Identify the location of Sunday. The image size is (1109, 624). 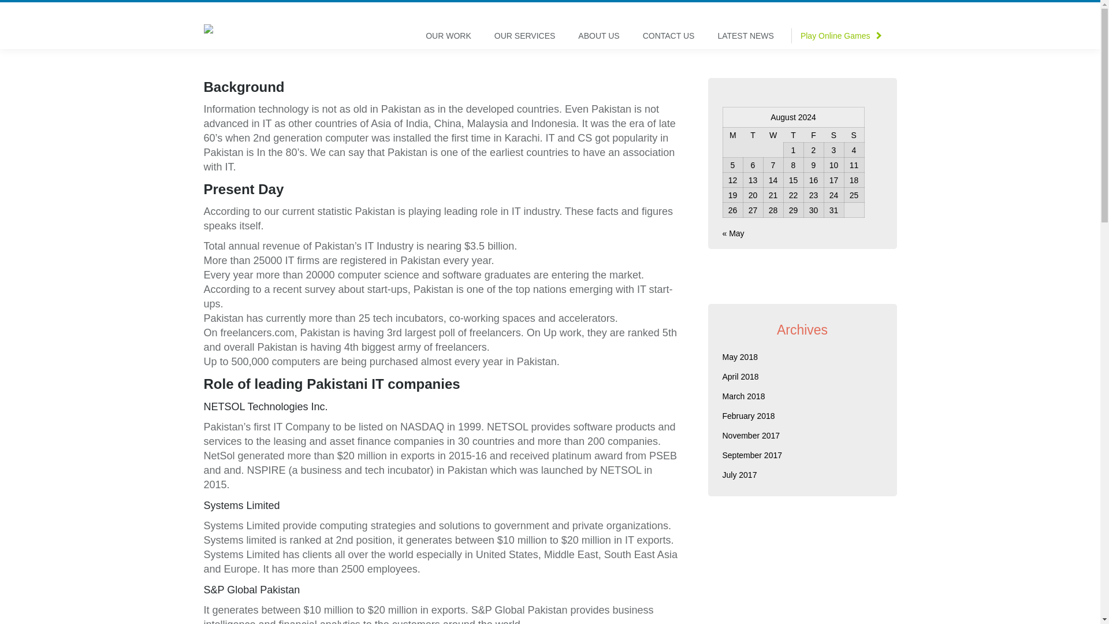
(854, 135).